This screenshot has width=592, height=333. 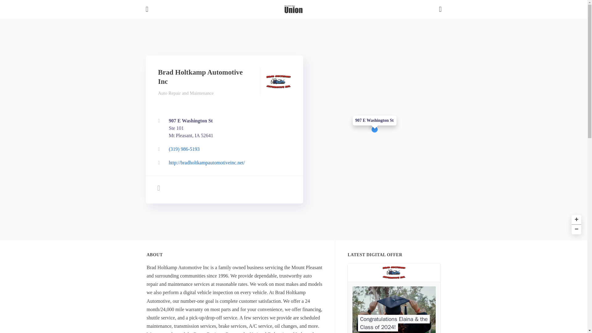 What do you see at coordinates (575, 229) in the screenshot?
I see `Zoom in` at bounding box center [575, 229].